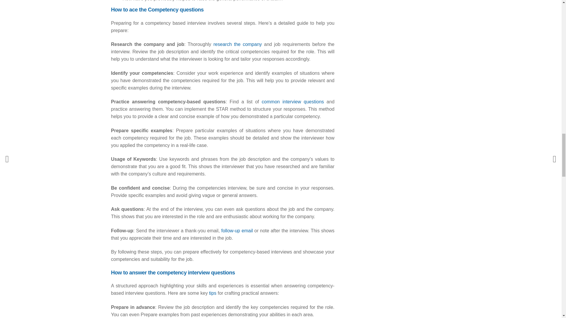 The width and height of the screenshot is (566, 318). I want to click on research the company, so click(237, 44).